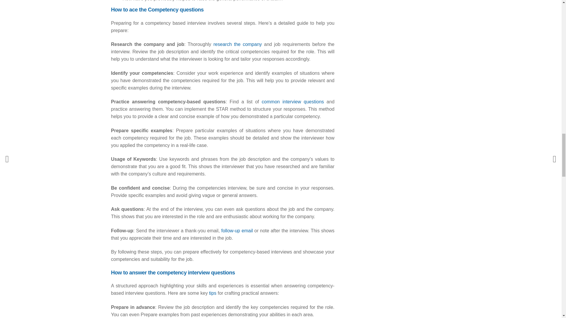 The width and height of the screenshot is (566, 318). I want to click on research the company, so click(237, 44).